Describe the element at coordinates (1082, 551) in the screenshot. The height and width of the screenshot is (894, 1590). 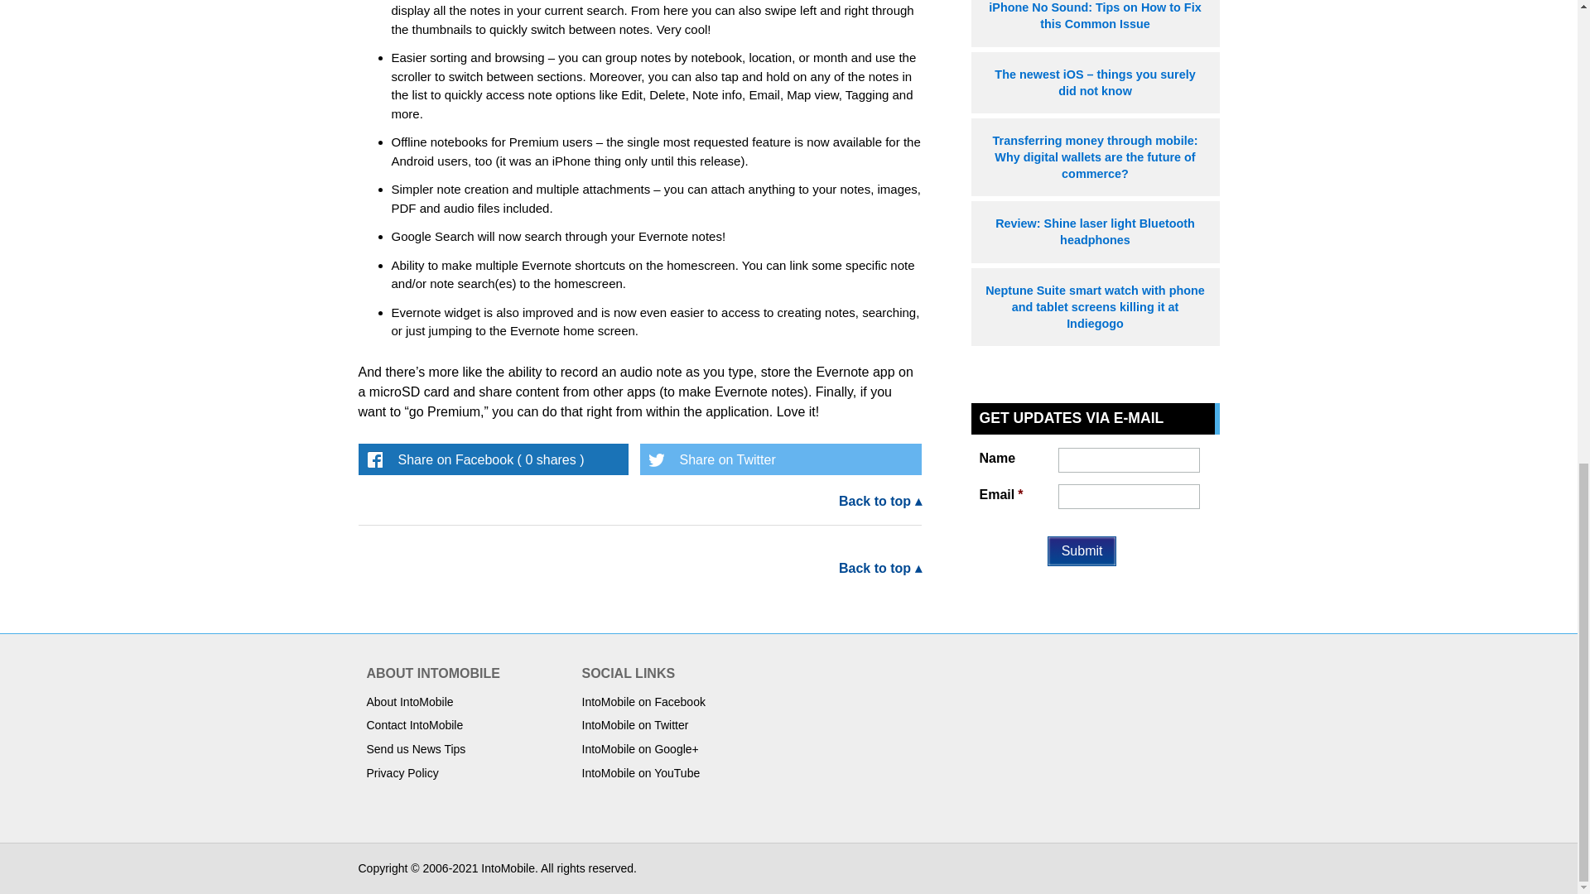
I see `Submit` at that location.